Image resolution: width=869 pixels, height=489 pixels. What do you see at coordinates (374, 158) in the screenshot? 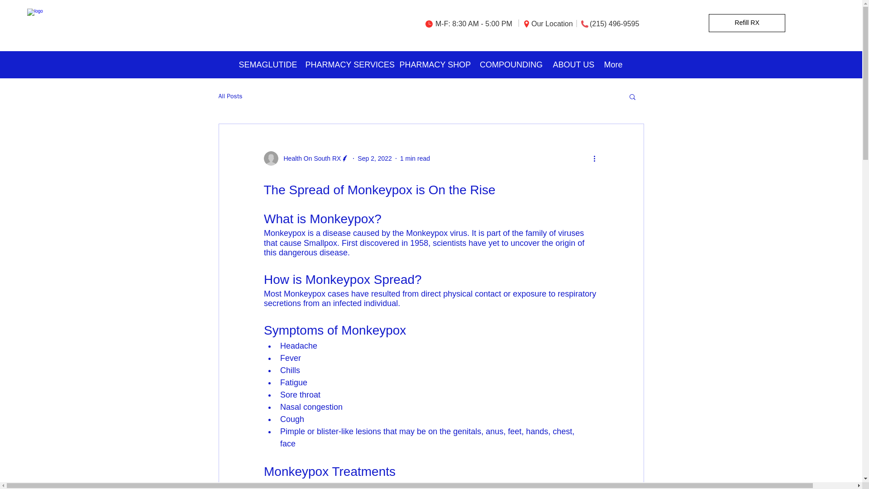
I see `Sep 2, 2022` at bounding box center [374, 158].